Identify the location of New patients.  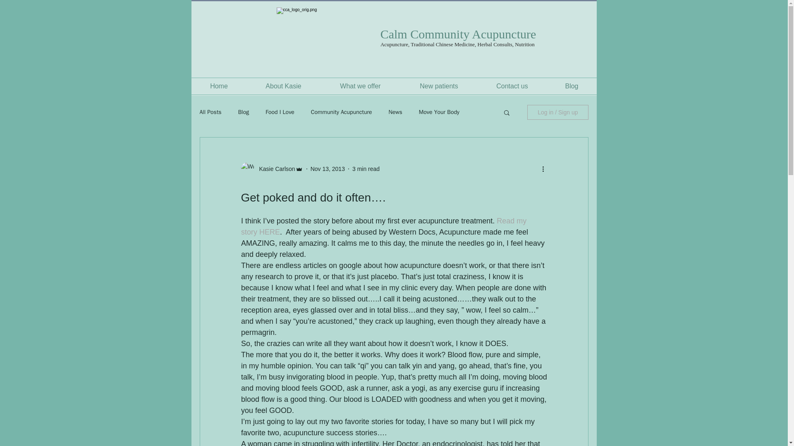
(438, 86).